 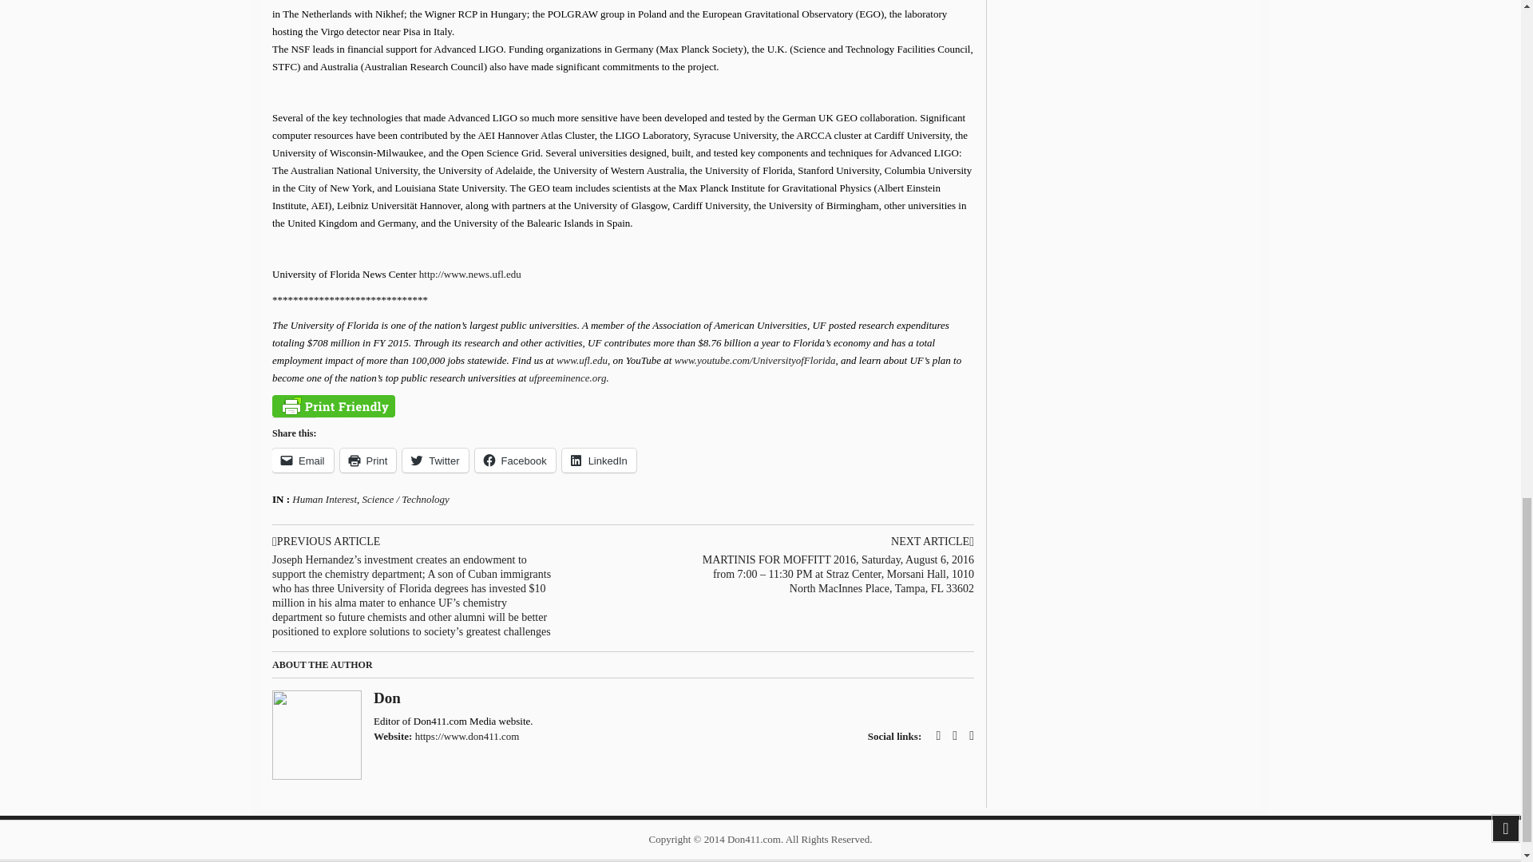 I want to click on ufpreeminence.org, so click(x=568, y=377).